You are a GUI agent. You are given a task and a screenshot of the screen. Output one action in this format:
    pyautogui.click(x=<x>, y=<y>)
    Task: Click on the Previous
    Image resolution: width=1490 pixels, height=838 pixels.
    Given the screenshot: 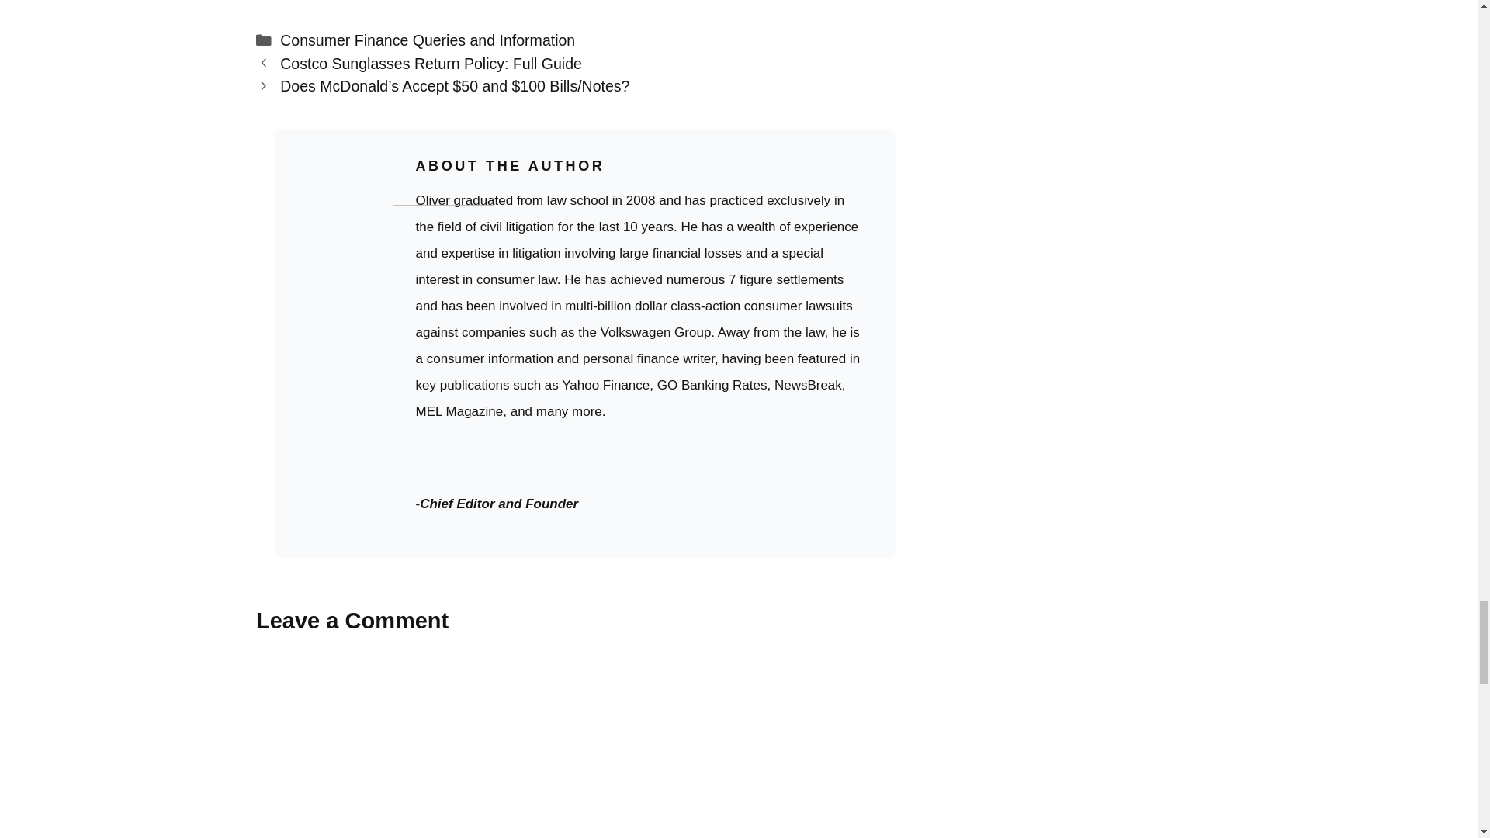 What is the action you would take?
    pyautogui.click(x=431, y=64)
    